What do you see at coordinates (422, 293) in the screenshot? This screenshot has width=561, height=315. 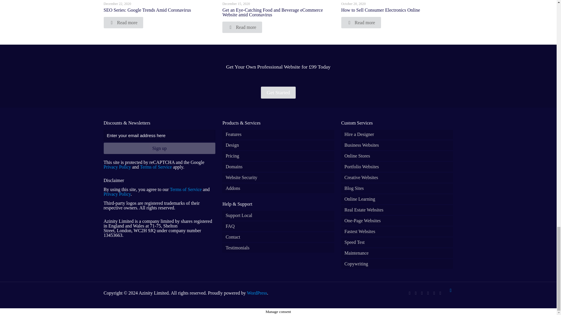 I see `LinkedIn` at bounding box center [422, 293].